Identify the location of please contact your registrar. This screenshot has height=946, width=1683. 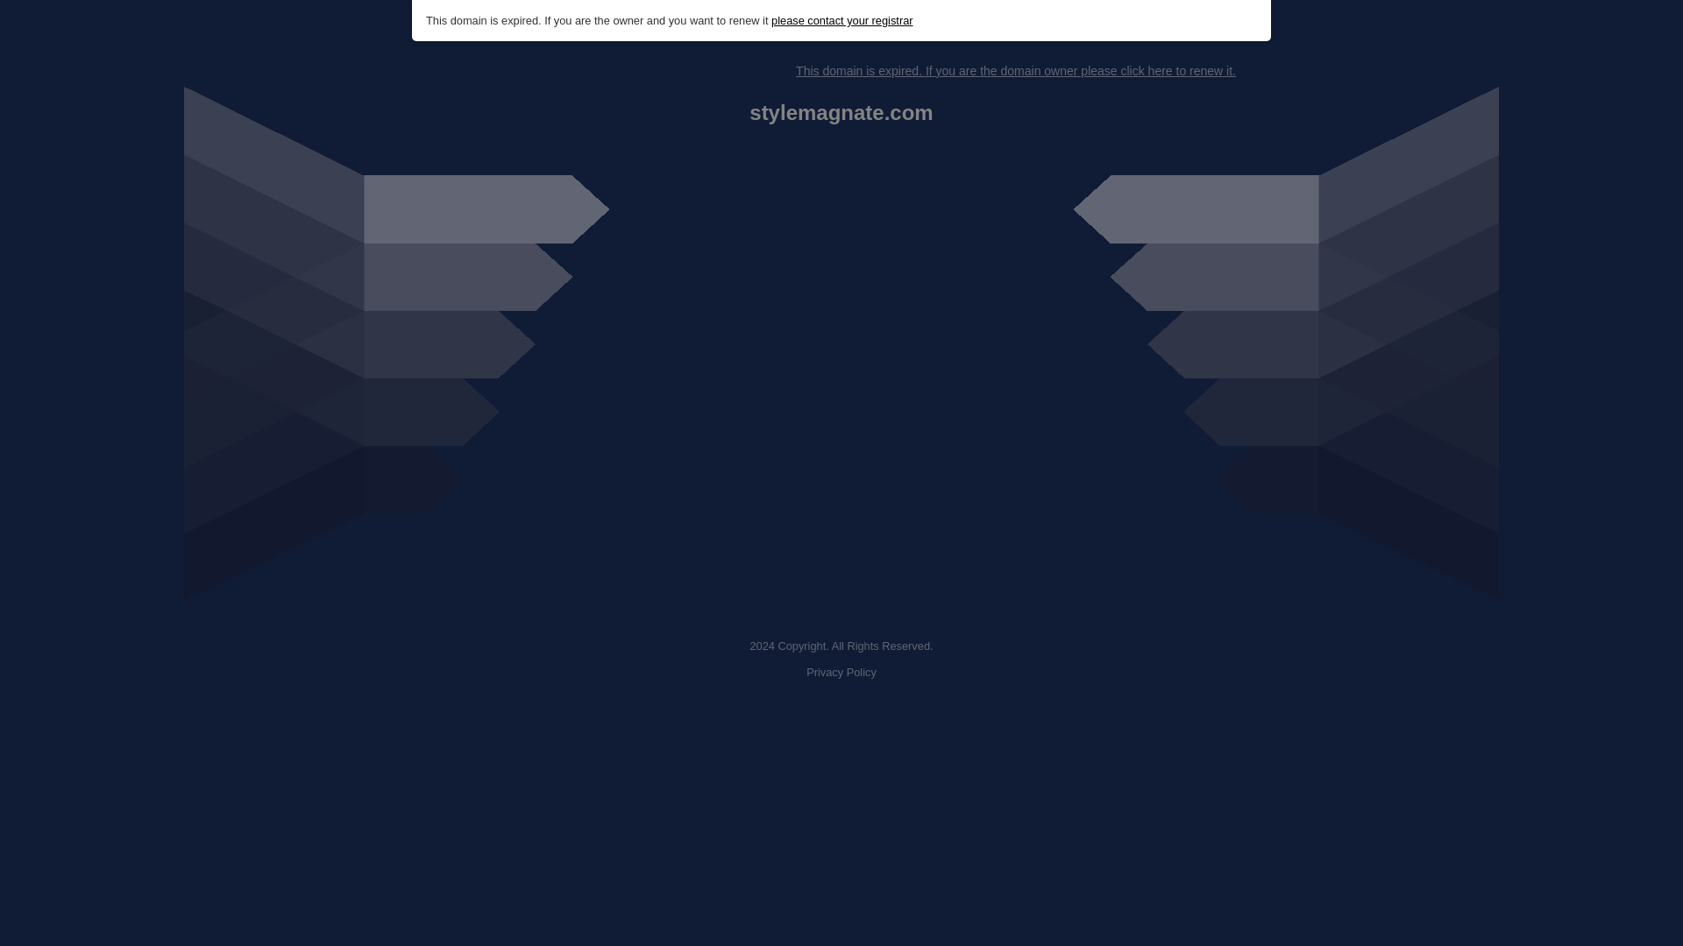
(841, 21).